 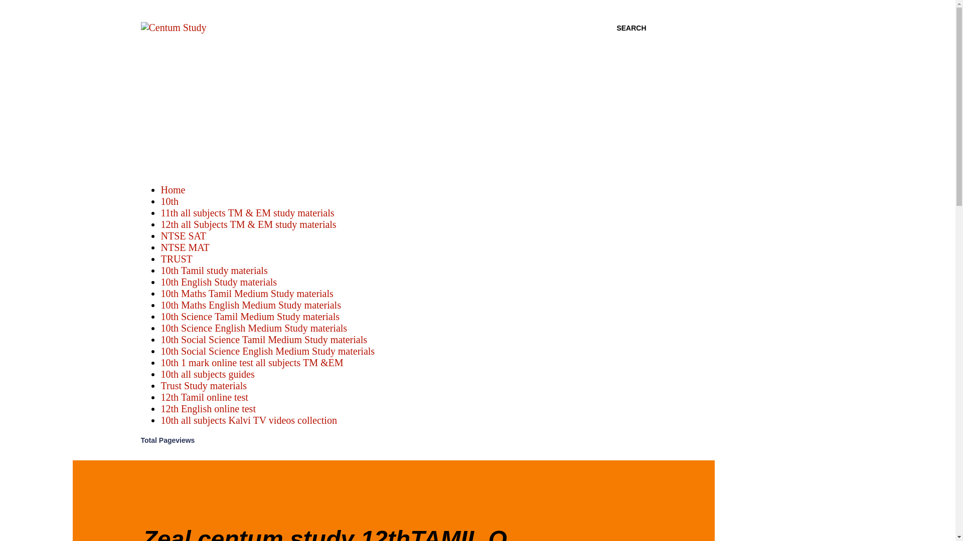 What do you see at coordinates (248, 420) in the screenshot?
I see `10th all subjects Kalvi TV videos collection` at bounding box center [248, 420].